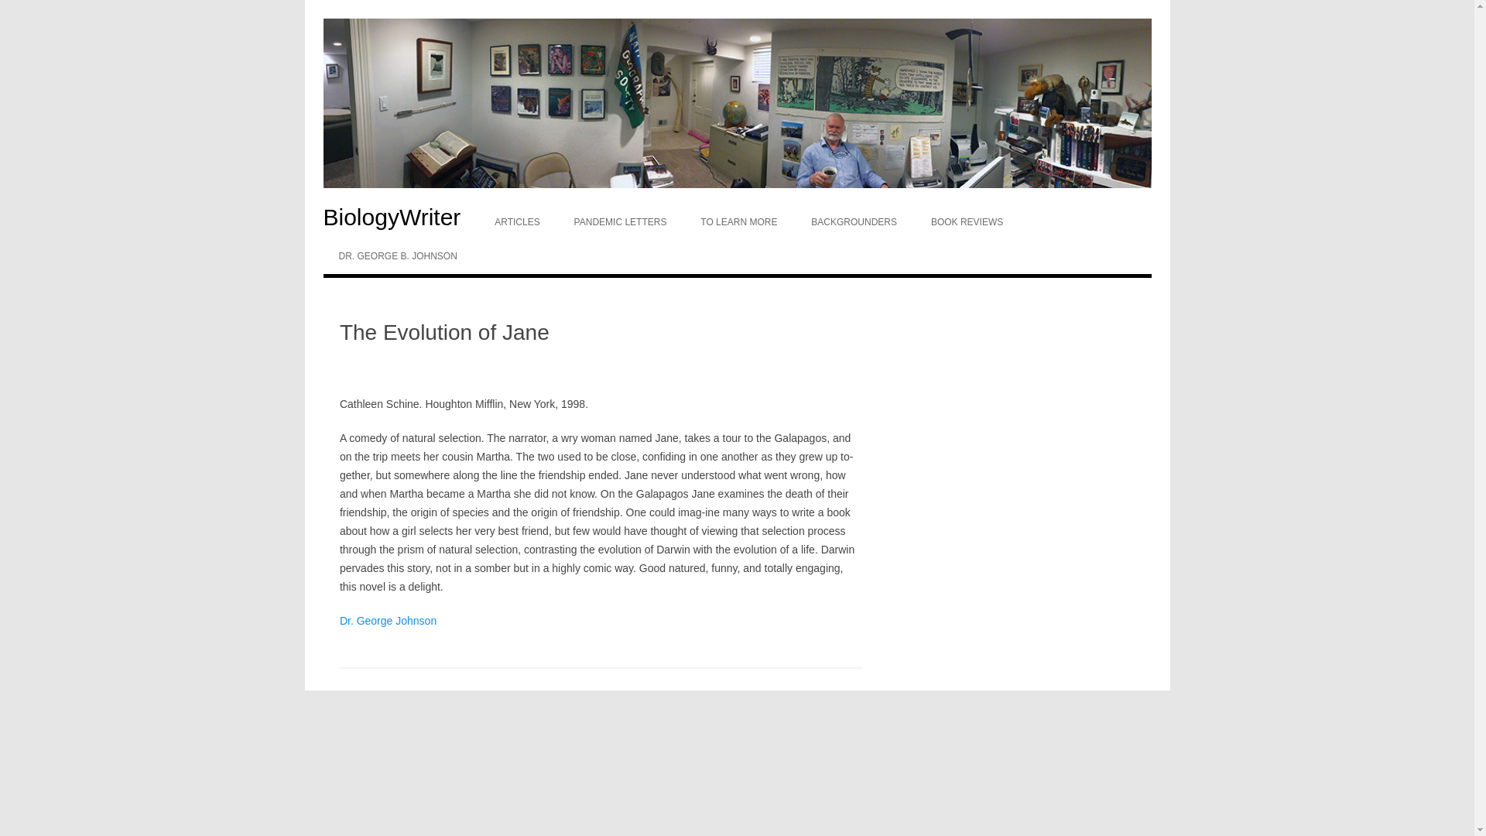 Image resolution: width=1486 pixels, height=836 pixels. I want to click on Skip to content, so click(772, 210).